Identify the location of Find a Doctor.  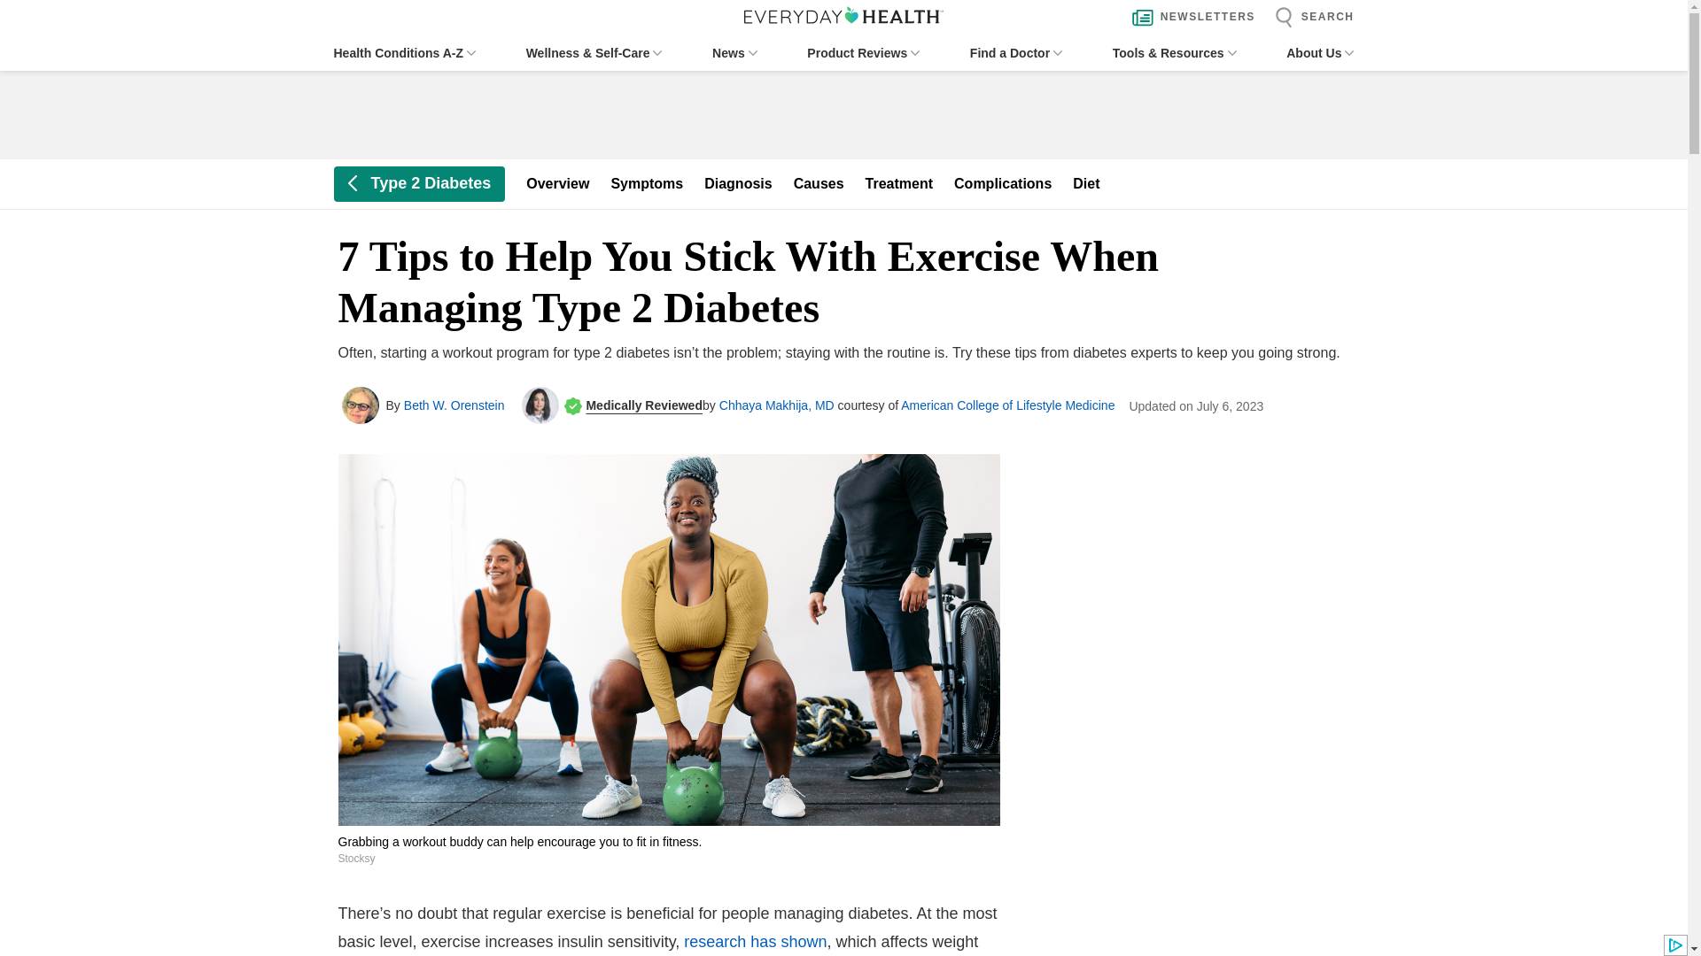
(1015, 53).